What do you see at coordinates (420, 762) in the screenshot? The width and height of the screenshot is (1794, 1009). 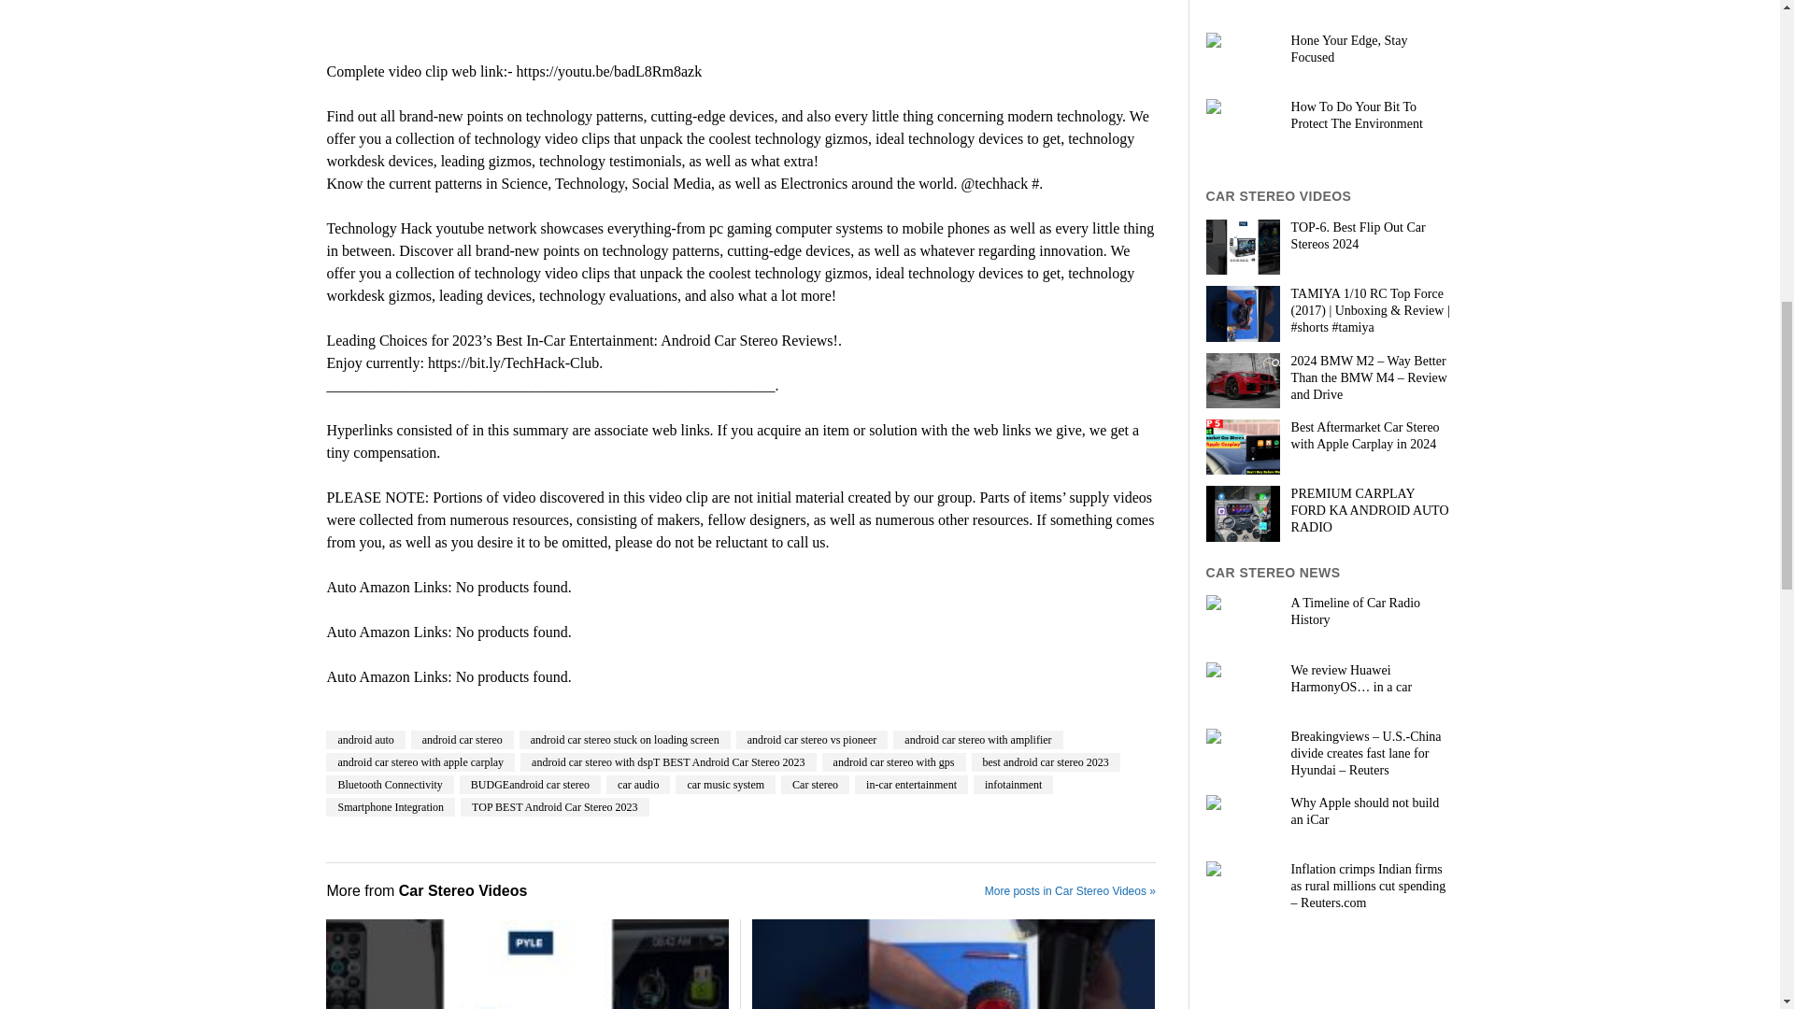 I see `View all posts tagged android car stereo with apple carplay` at bounding box center [420, 762].